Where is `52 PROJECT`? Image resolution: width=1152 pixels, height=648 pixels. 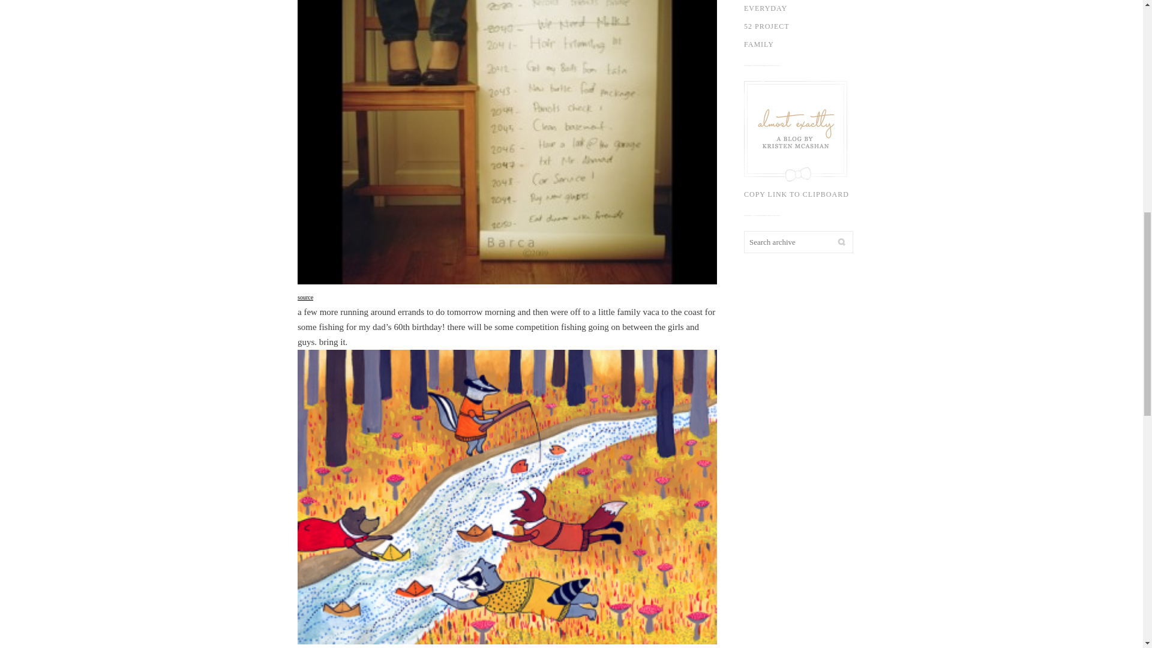
52 PROJECT is located at coordinates (809, 26).